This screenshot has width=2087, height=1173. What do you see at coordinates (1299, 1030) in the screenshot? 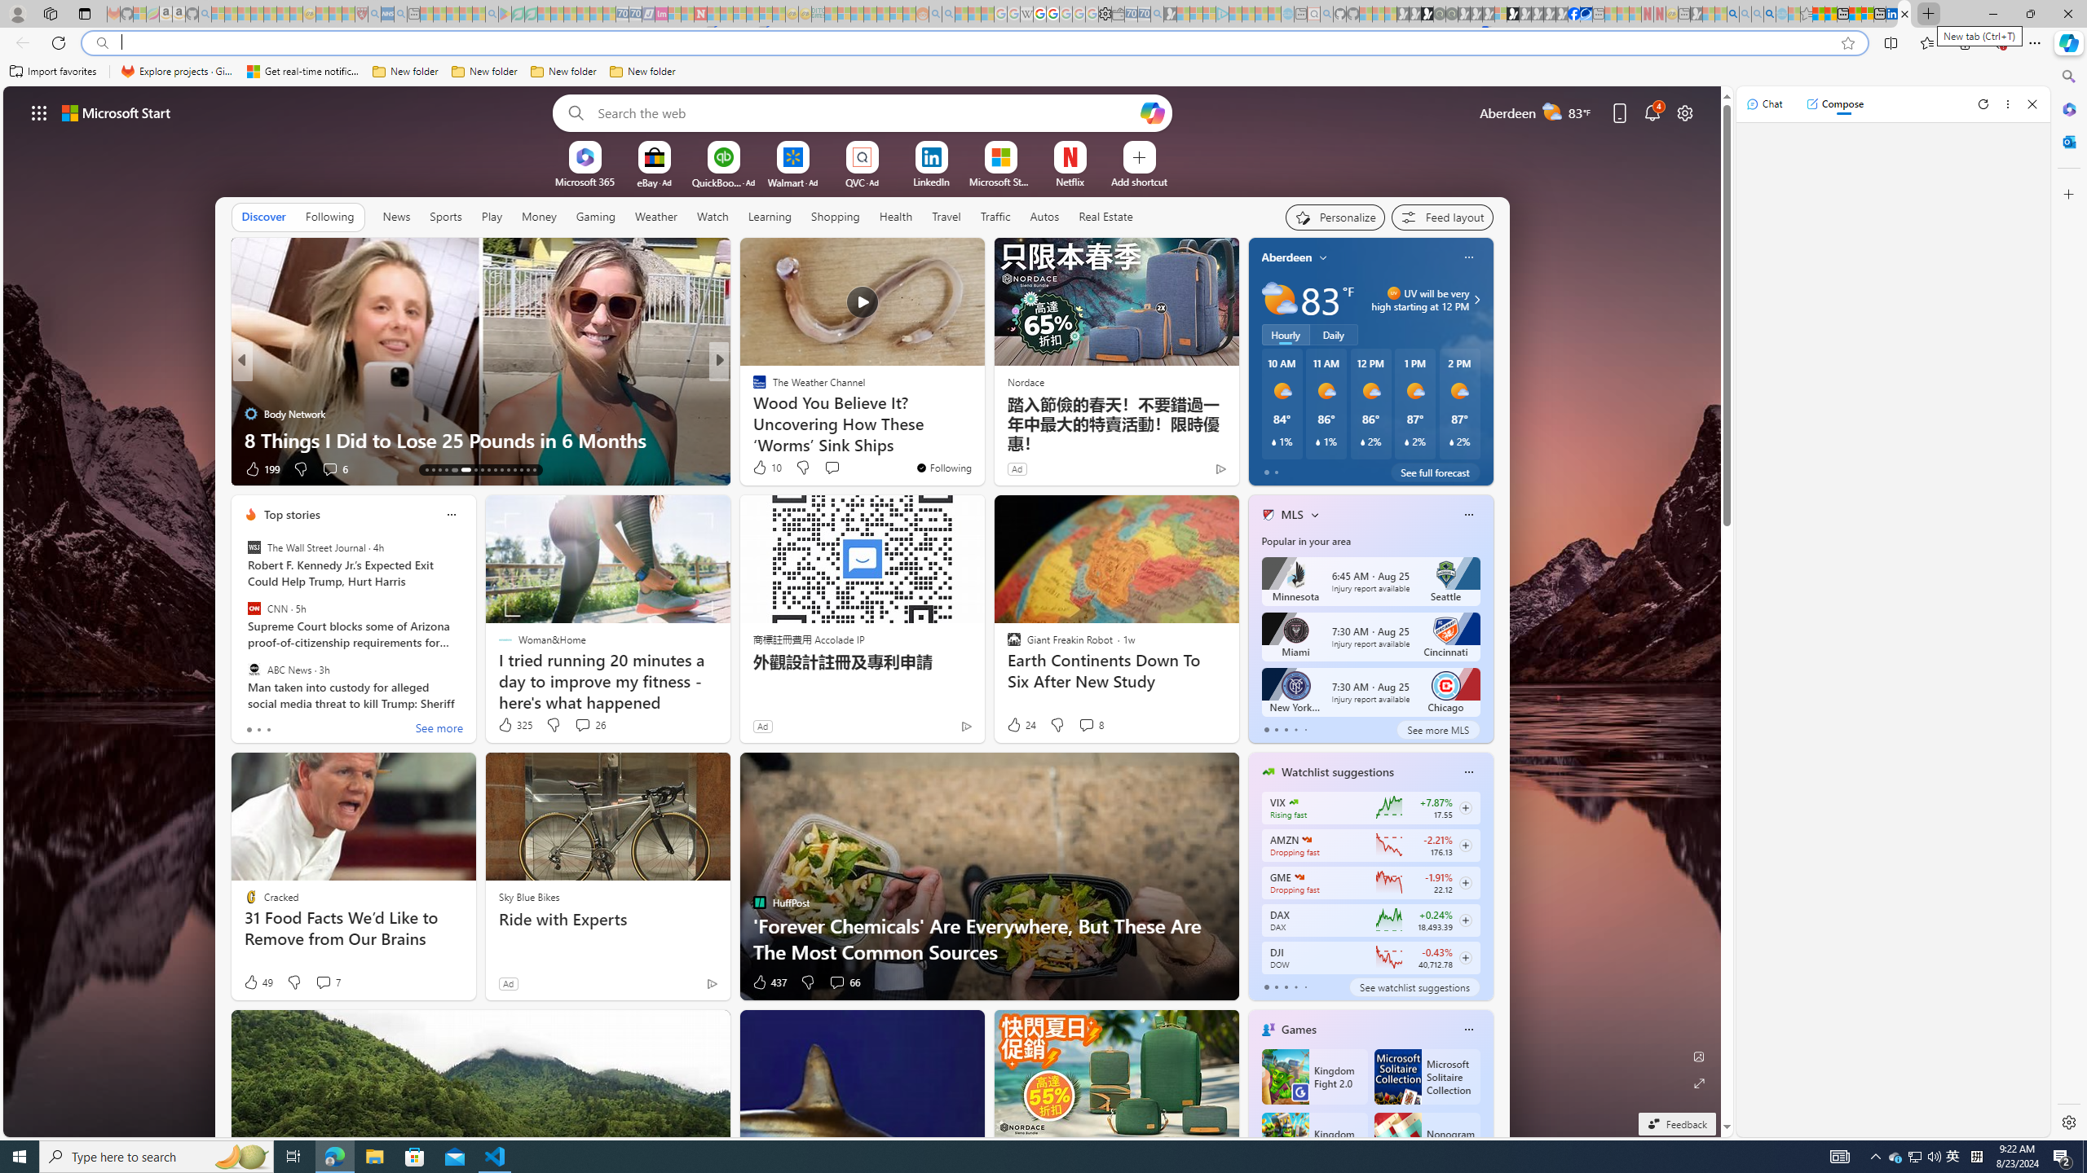
I see `Games` at bounding box center [1299, 1030].